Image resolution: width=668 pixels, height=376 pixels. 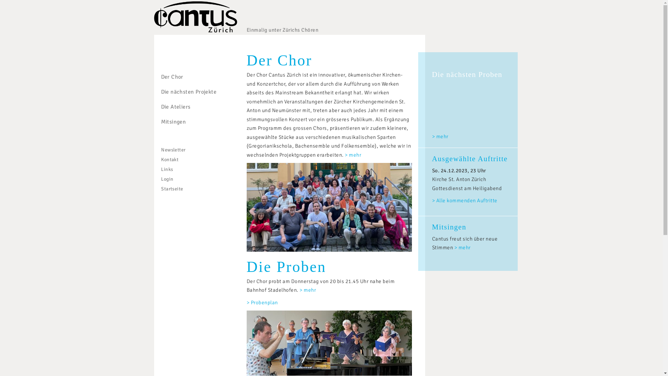 I want to click on Kontakt, so click(x=169, y=159).